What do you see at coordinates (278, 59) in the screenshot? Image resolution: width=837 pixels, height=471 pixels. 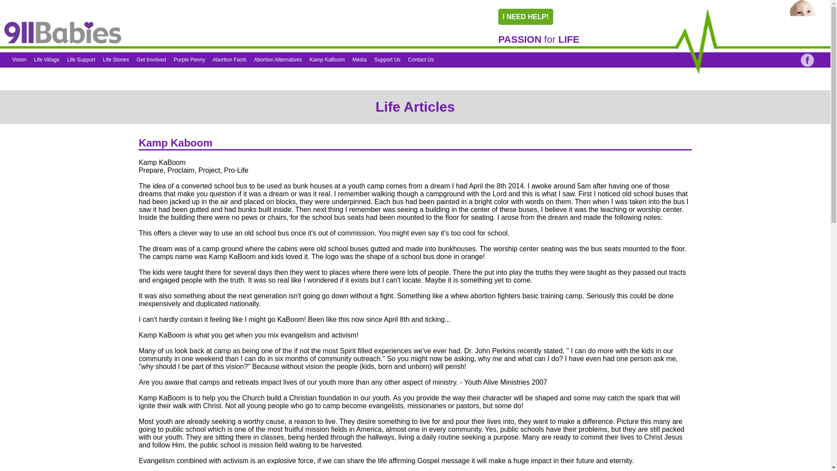 I see `Abortion Alternatives` at bounding box center [278, 59].